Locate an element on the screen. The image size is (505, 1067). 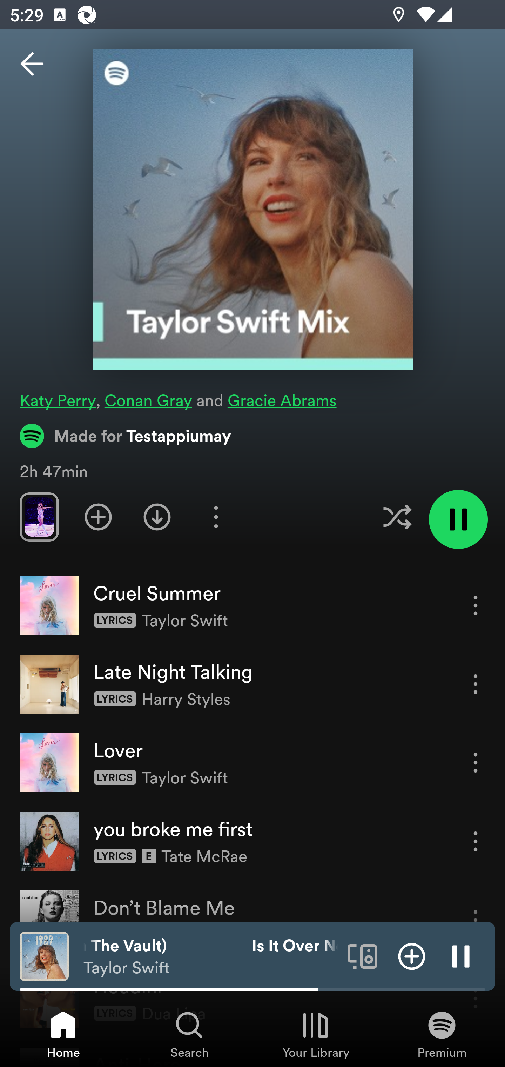
Back is located at coordinates (32, 64).